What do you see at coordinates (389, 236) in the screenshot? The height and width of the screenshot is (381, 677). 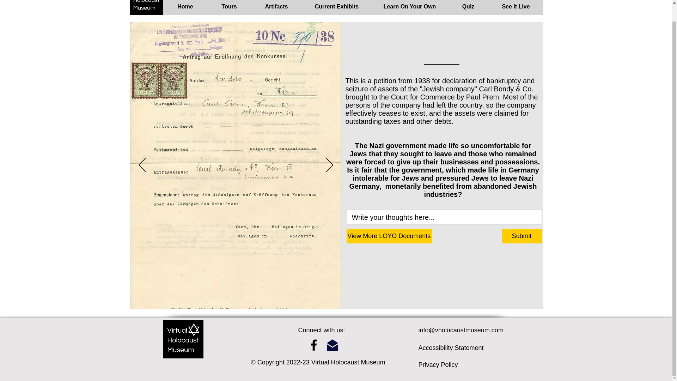 I see `View More LOYO Documents` at bounding box center [389, 236].